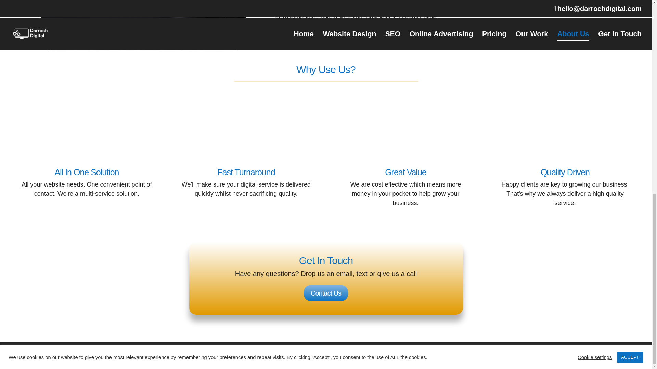  I want to click on Home, so click(148, 352).